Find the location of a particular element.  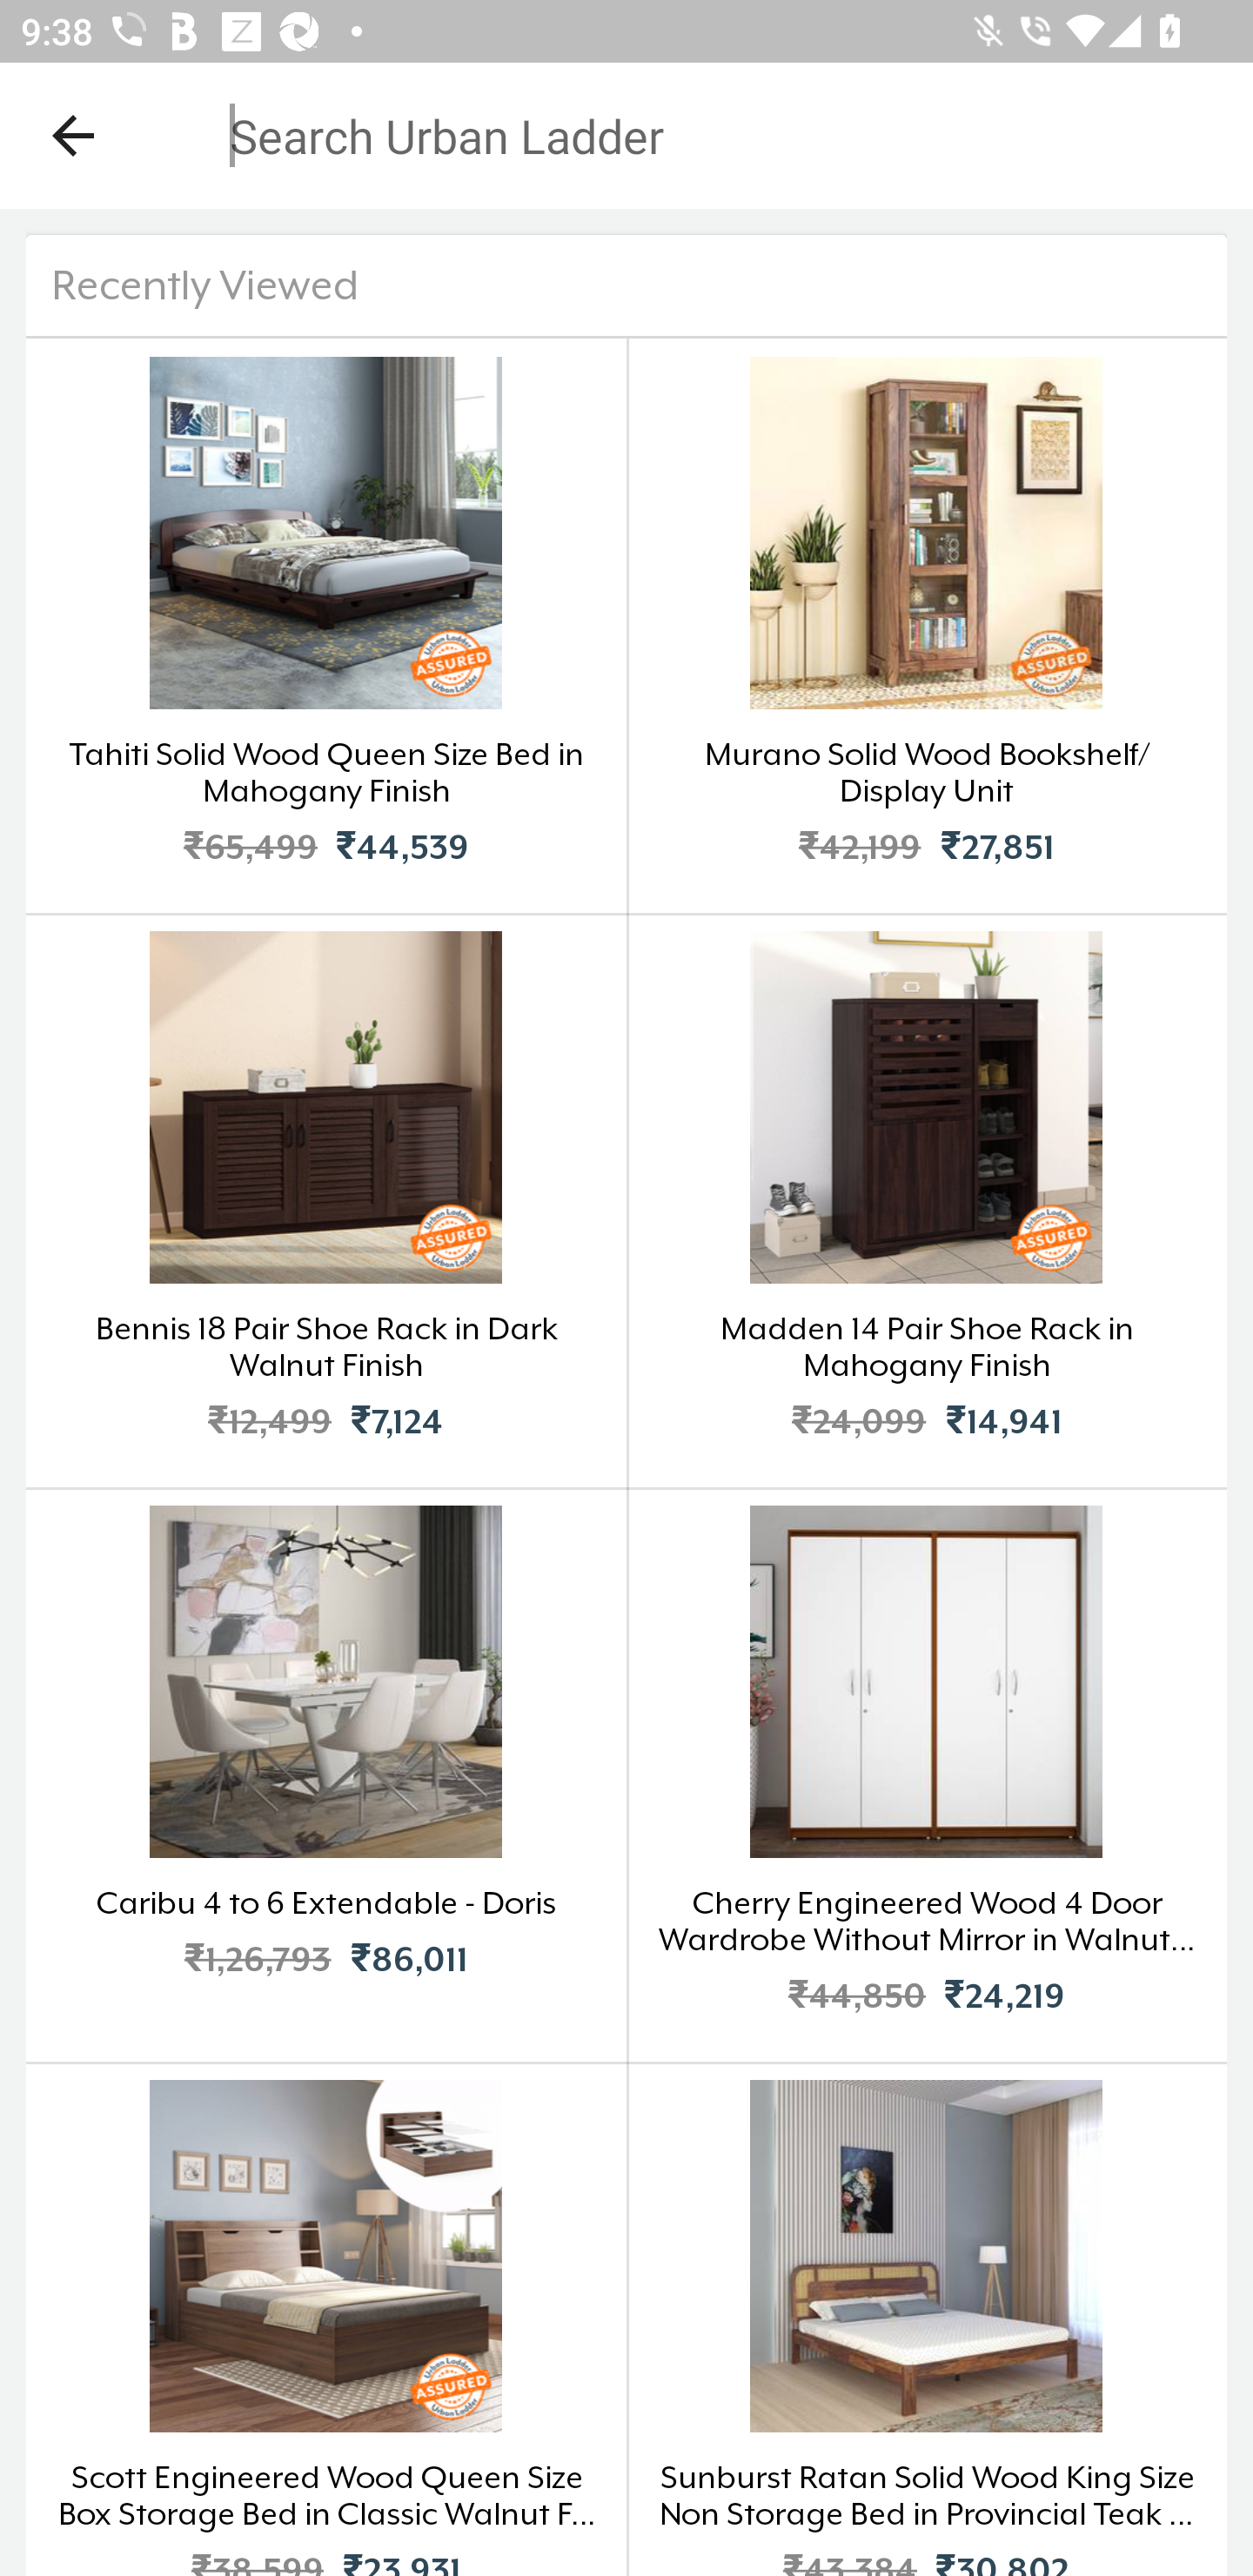

Search Urban Ladder is located at coordinates (606, 135).